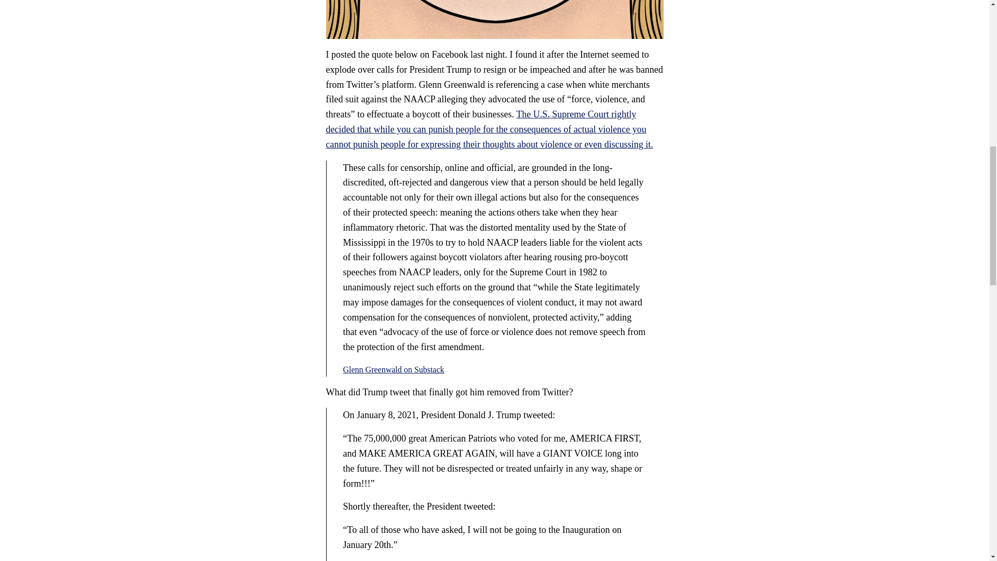 Image resolution: width=997 pixels, height=561 pixels. I want to click on Glenn Greenwald on Substack, so click(393, 370).